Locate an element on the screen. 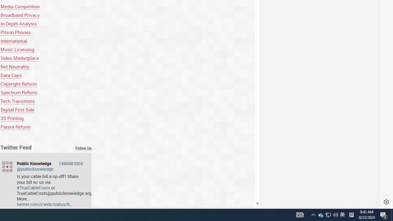 Image resolution: width=393 pixels, height=221 pixels. Music Licensing is located at coordinates (46, 50).